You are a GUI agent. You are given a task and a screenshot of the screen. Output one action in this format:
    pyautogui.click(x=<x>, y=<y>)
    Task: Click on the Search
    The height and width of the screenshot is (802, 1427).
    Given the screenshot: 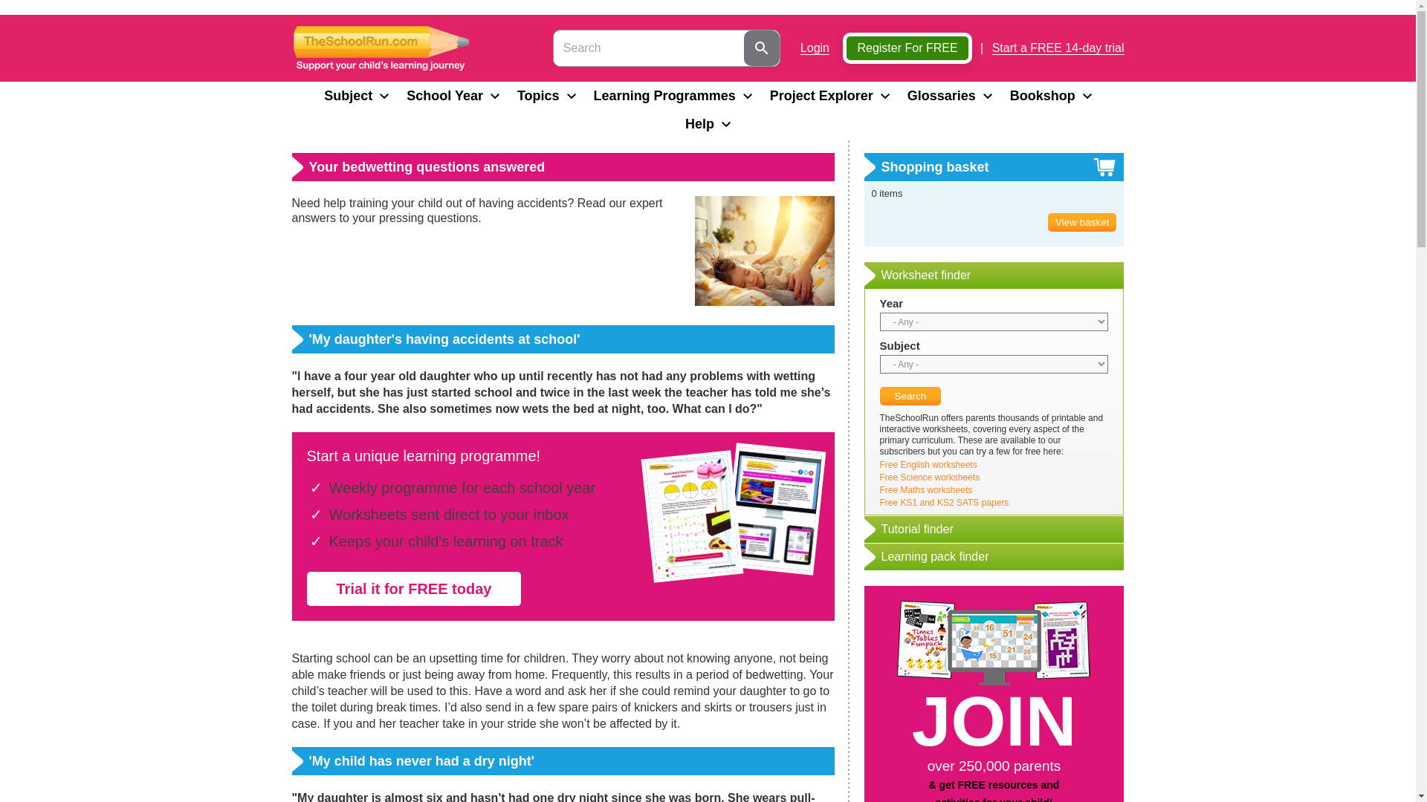 What is the action you would take?
    pyautogui.click(x=911, y=396)
    